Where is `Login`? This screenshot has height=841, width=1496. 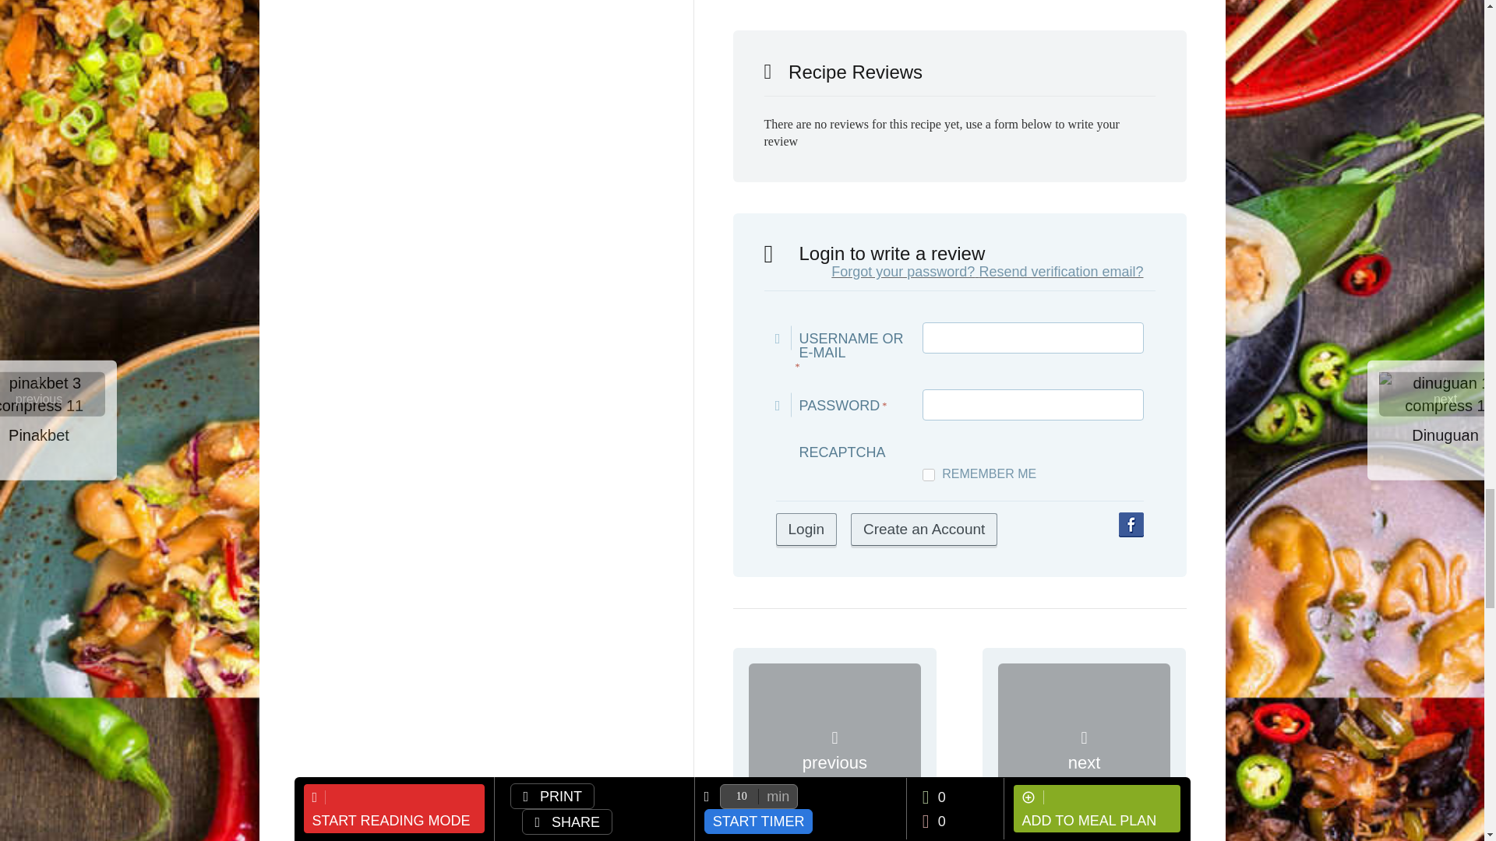 Login is located at coordinates (807, 529).